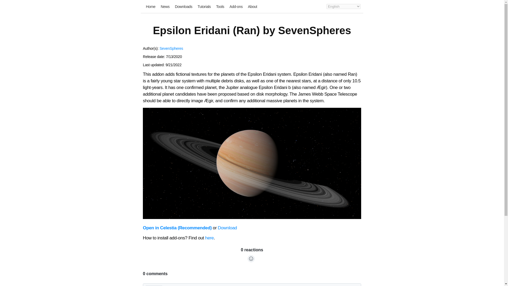 Image resolution: width=508 pixels, height=286 pixels. Describe the element at coordinates (184, 7) in the screenshot. I see `Downloads` at that location.